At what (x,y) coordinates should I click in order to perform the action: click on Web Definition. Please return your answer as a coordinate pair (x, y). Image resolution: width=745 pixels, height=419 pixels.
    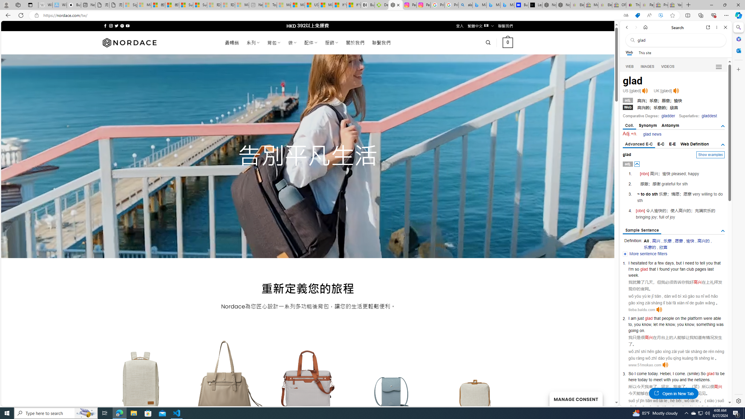
    Looking at the image, I should click on (694, 144).